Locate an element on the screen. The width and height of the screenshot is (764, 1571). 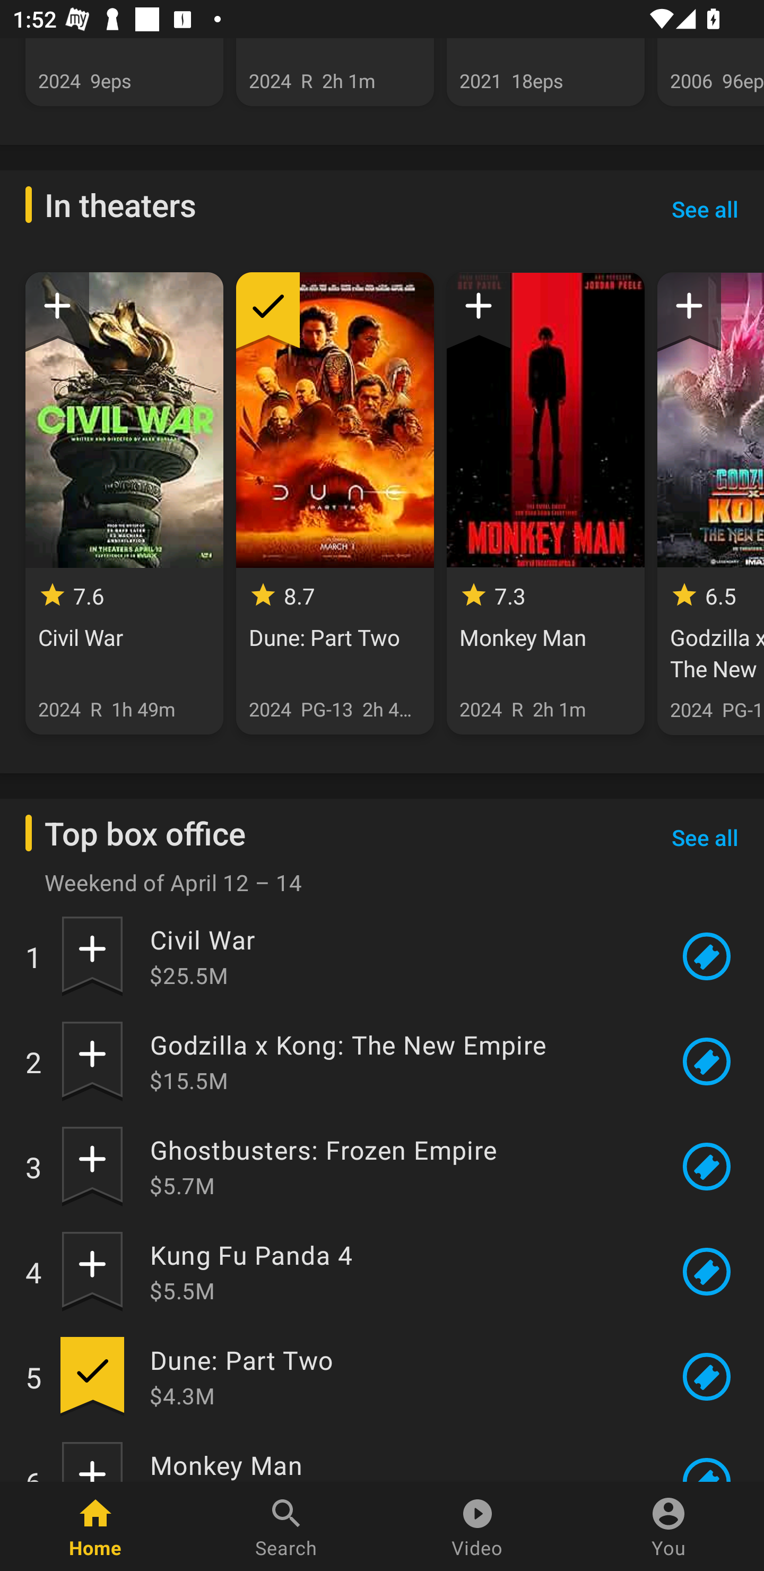
You is located at coordinates (668, 1526).